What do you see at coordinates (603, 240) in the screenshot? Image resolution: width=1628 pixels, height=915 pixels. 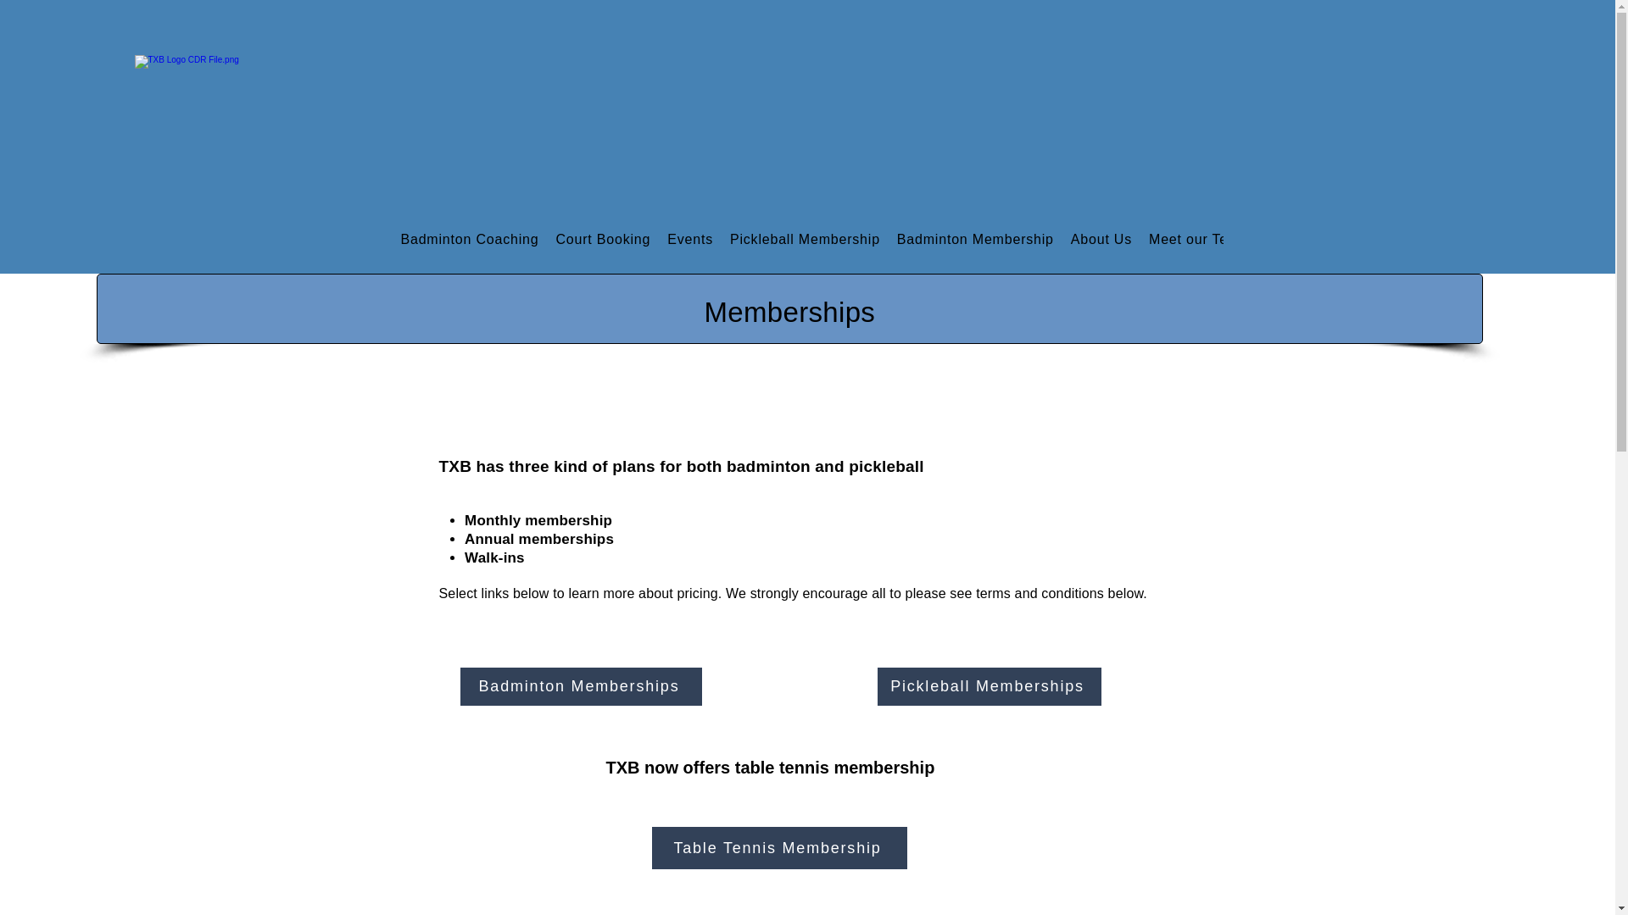 I see `Court Booking` at bounding box center [603, 240].